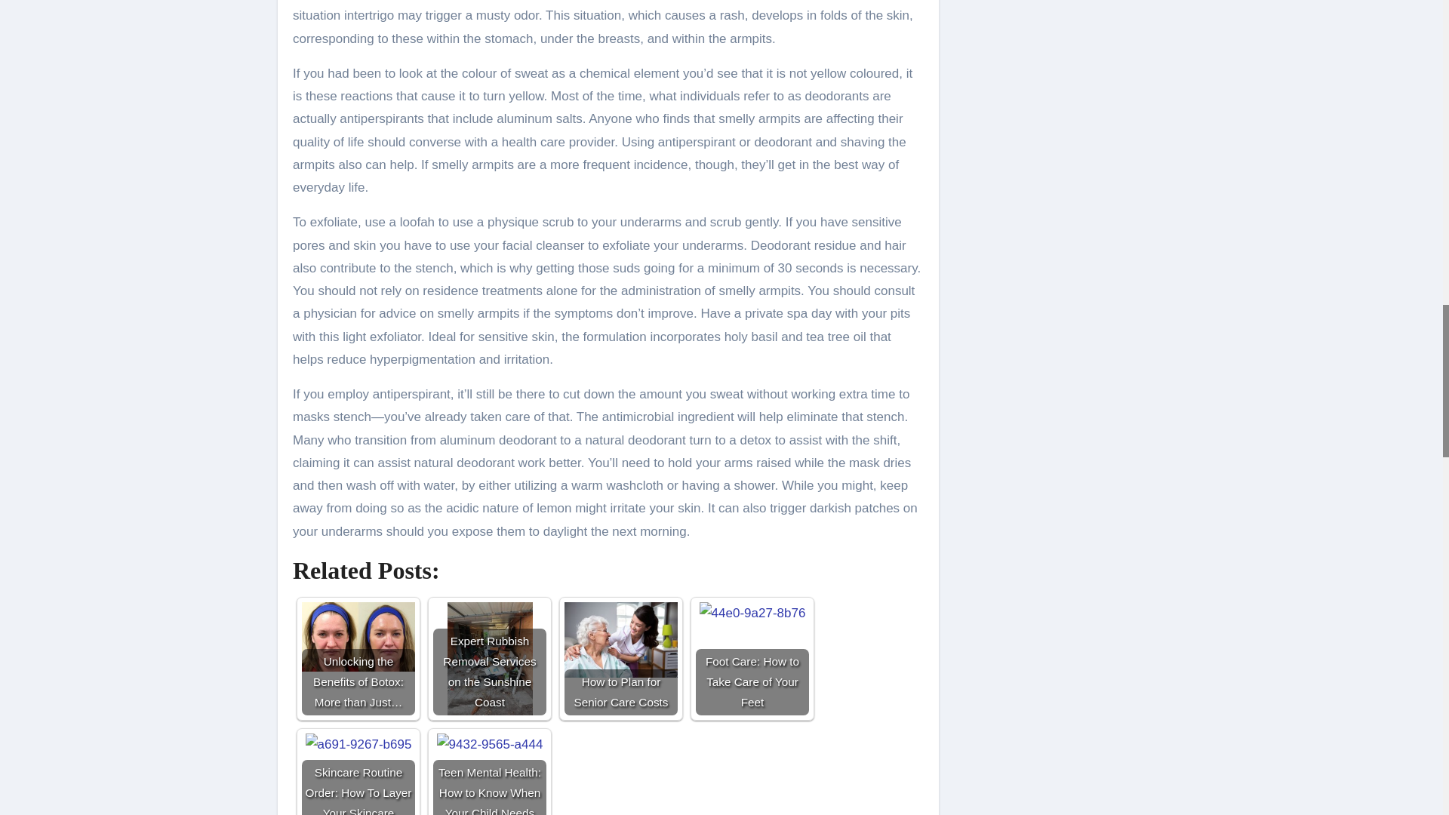 This screenshot has height=815, width=1449. Describe the element at coordinates (621, 659) in the screenshot. I see `How to Plan for Senior Care Costs` at that location.